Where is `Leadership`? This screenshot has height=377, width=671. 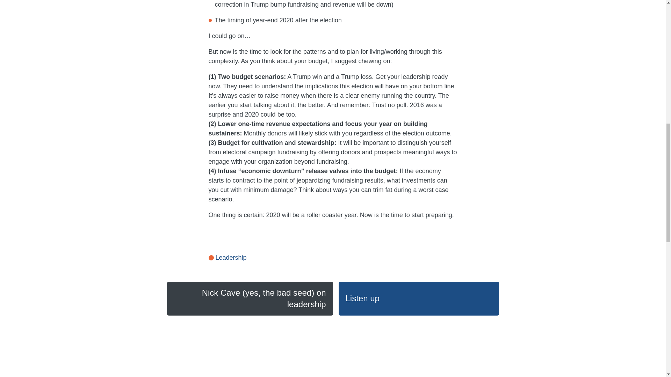 Leadership is located at coordinates (227, 258).